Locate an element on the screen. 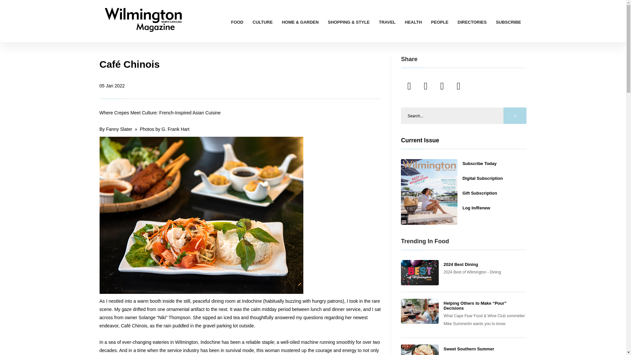  Digital Subscription is located at coordinates (482, 178).